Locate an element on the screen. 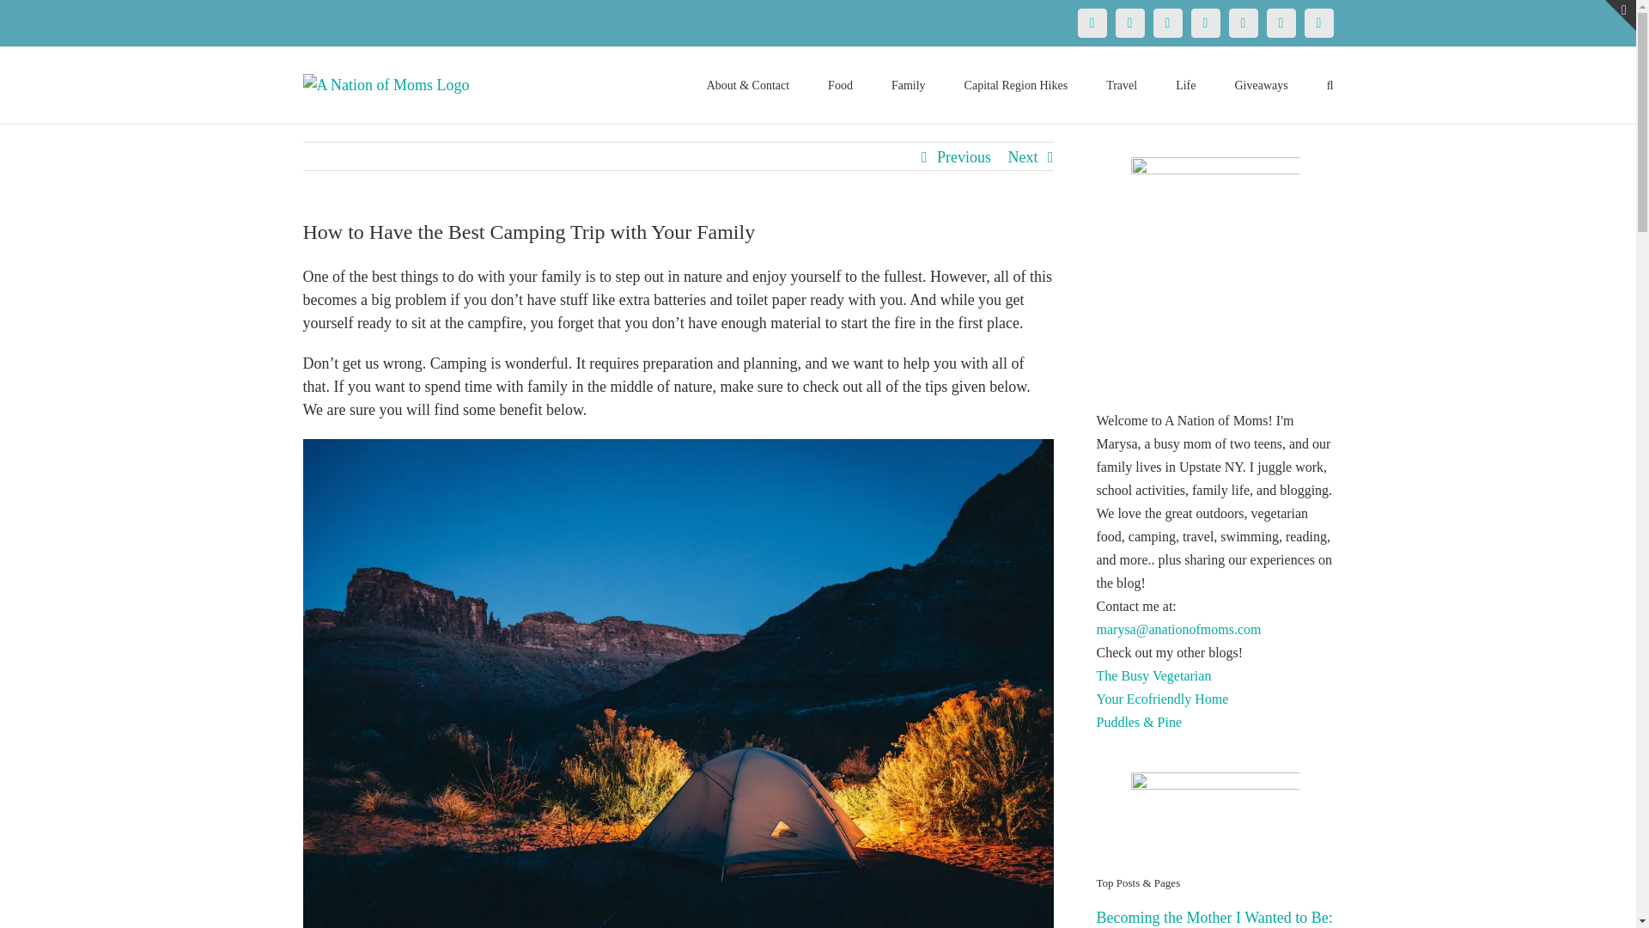 The height and width of the screenshot is (928, 1649). Pinterest is located at coordinates (1167, 22).